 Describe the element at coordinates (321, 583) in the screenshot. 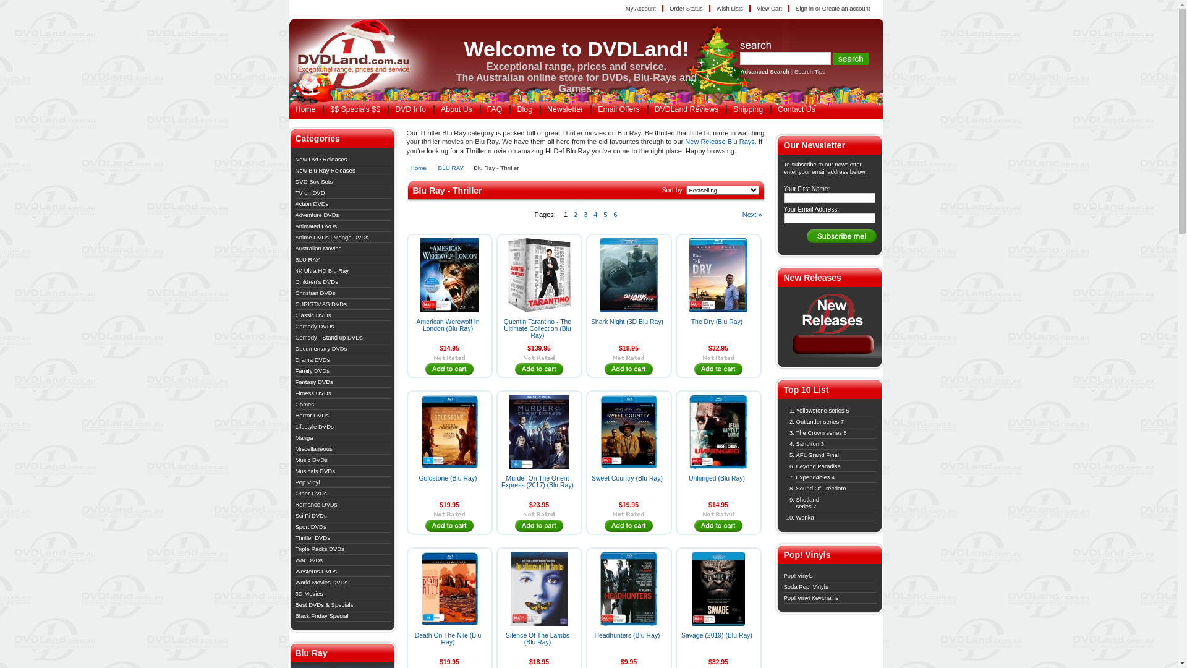

I see `World Movies DVDs` at that location.